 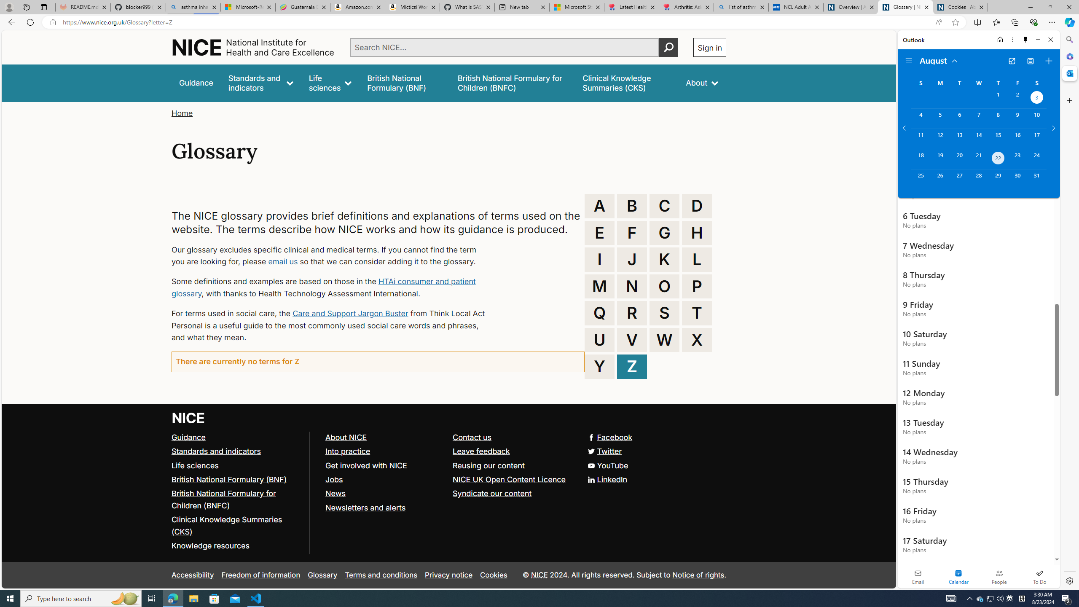 What do you see at coordinates (513, 480) in the screenshot?
I see `NICE UK Open Content Licence` at bounding box center [513, 480].